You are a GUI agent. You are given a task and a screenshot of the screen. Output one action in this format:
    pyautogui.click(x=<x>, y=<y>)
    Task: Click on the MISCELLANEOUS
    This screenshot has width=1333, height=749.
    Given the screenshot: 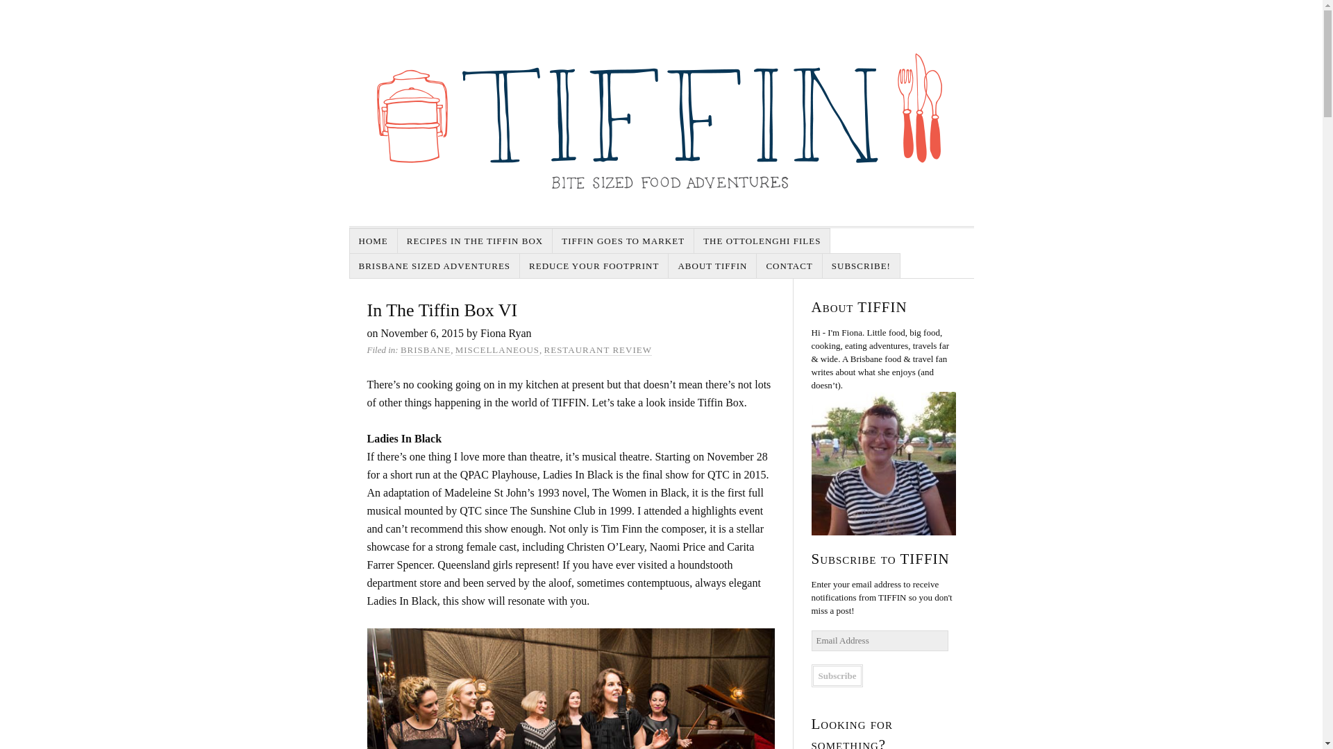 What is the action you would take?
    pyautogui.click(x=497, y=350)
    